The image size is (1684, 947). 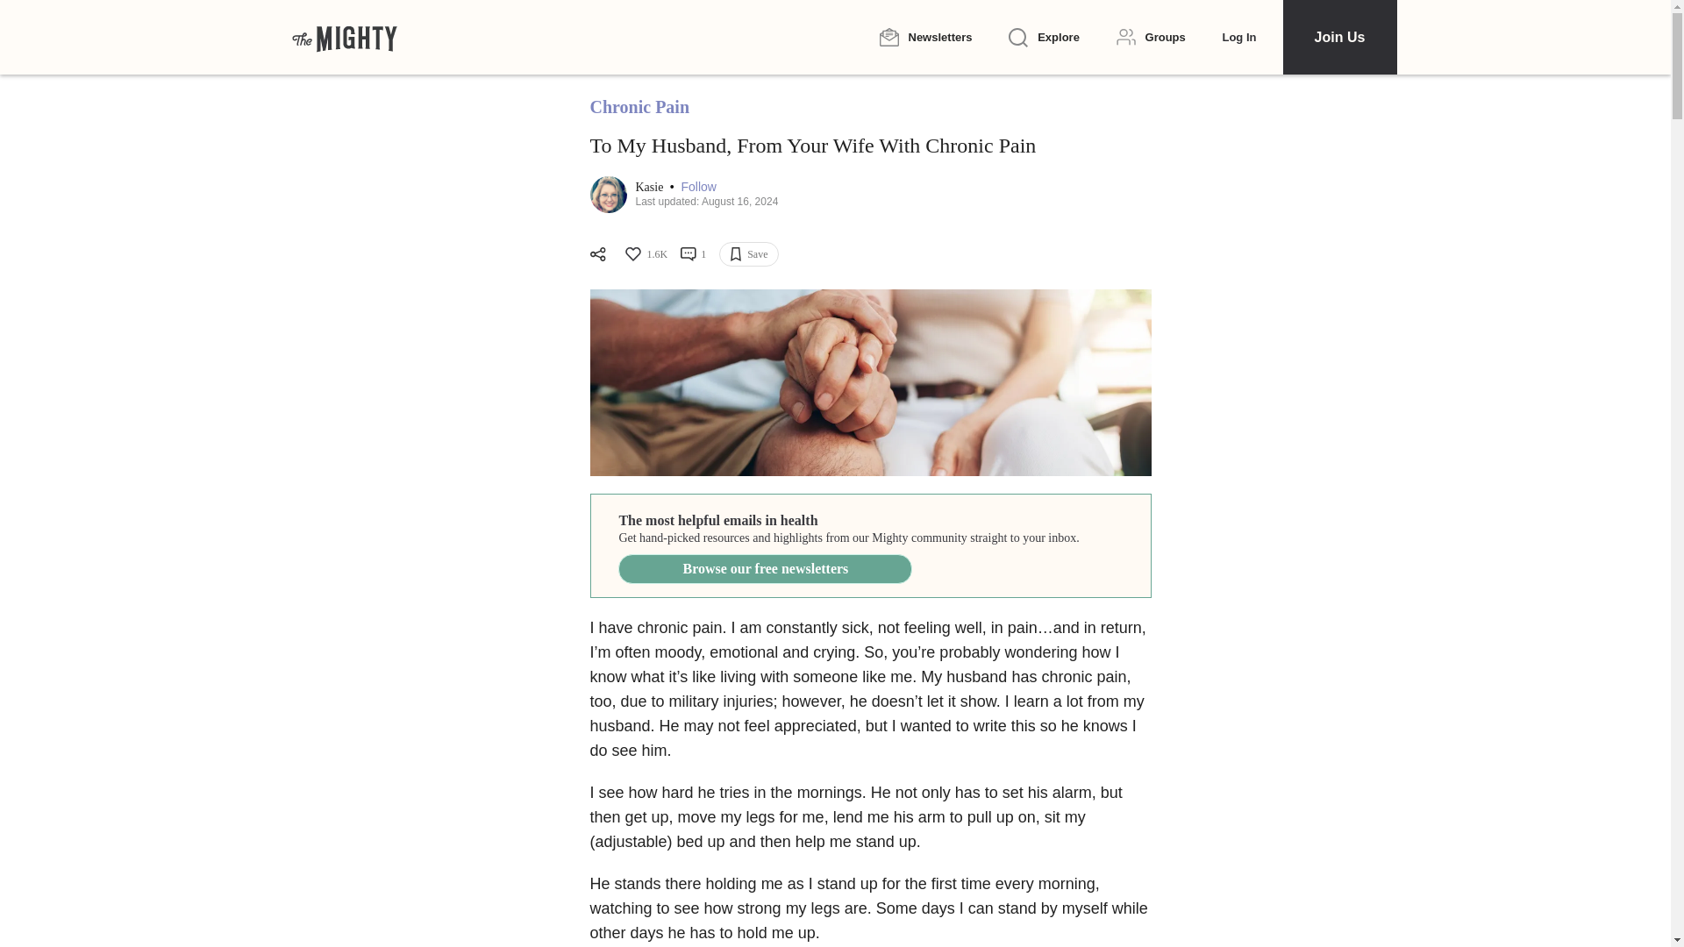 I want to click on Kasie, so click(x=649, y=188).